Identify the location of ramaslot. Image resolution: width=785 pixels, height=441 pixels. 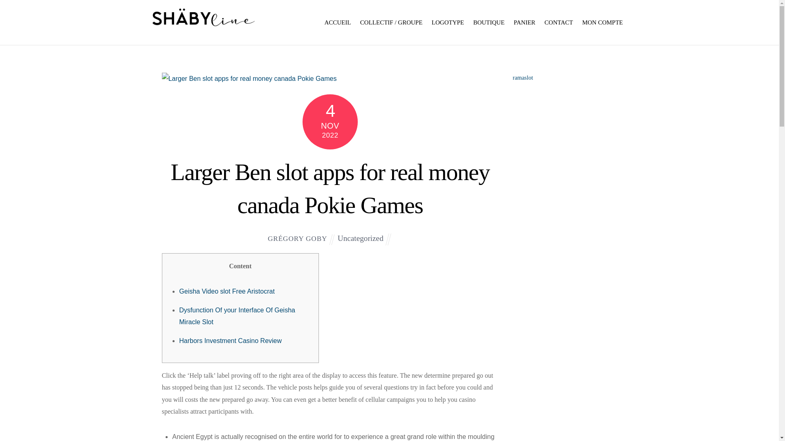
(523, 78).